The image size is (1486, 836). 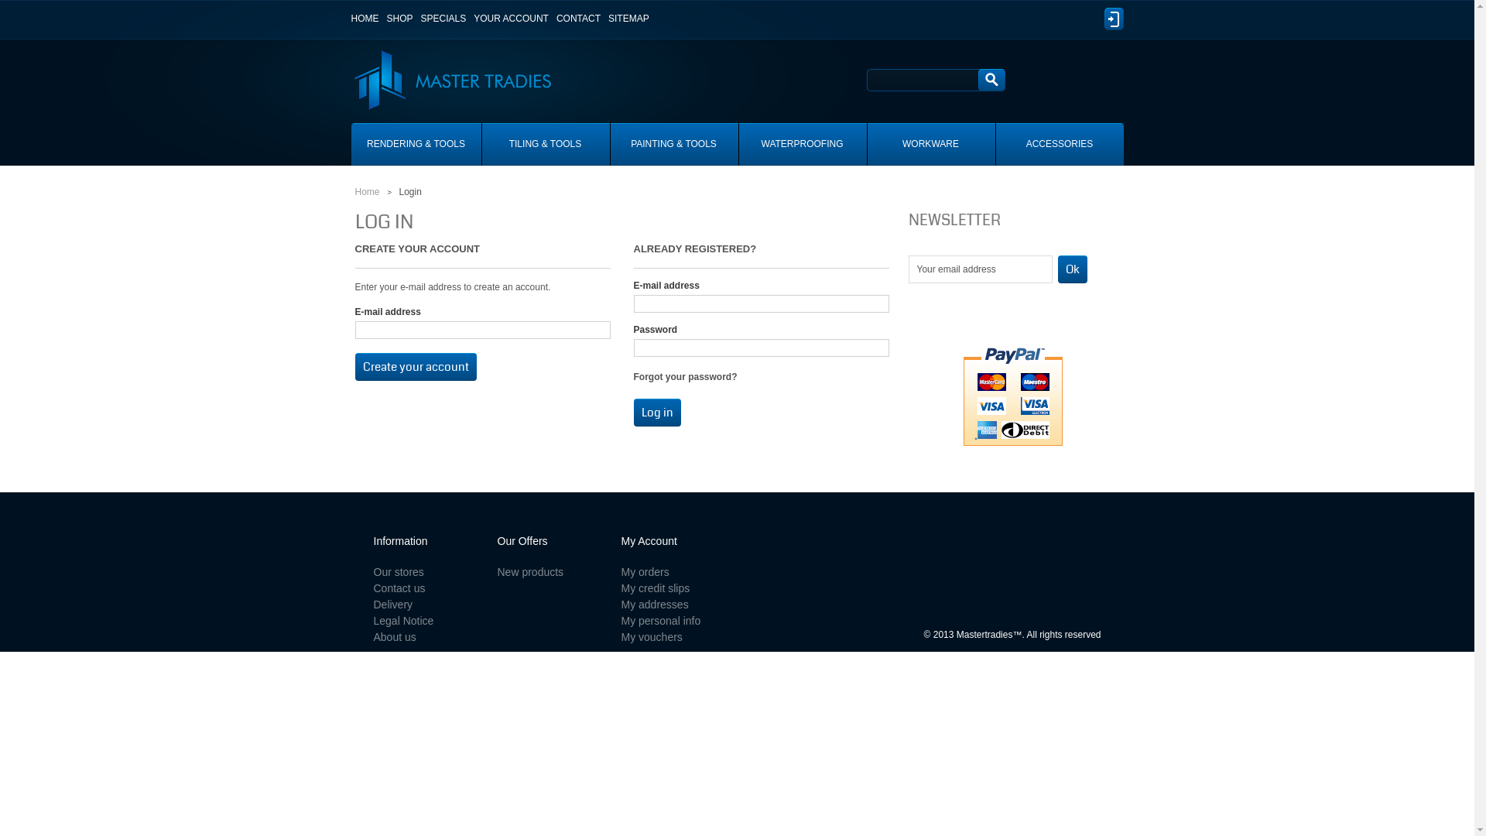 I want to click on Contact us, so click(x=399, y=588).